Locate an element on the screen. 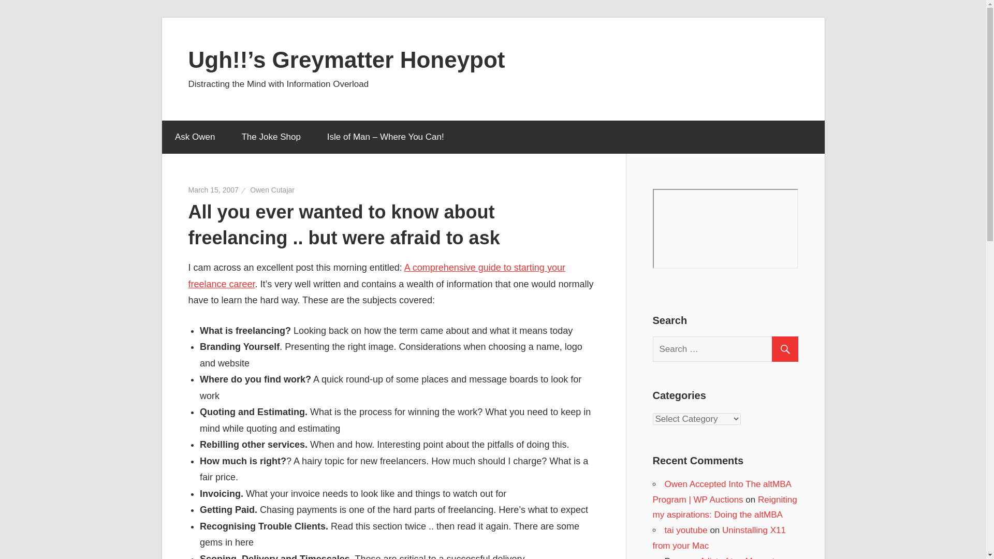 The width and height of the screenshot is (994, 559). tai youtube is located at coordinates (686, 530).